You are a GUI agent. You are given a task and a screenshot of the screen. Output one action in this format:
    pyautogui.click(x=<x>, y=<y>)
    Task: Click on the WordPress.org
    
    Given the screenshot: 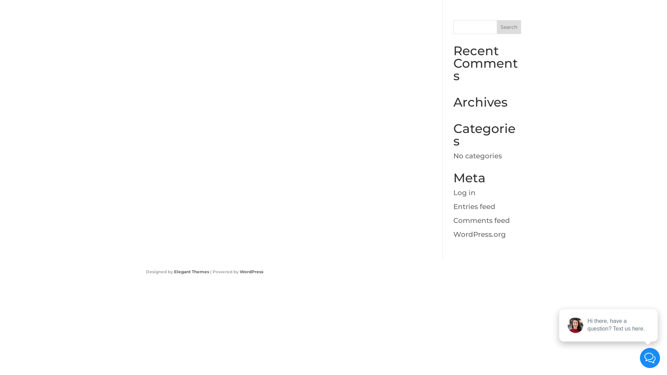 What is the action you would take?
    pyautogui.click(x=479, y=234)
    